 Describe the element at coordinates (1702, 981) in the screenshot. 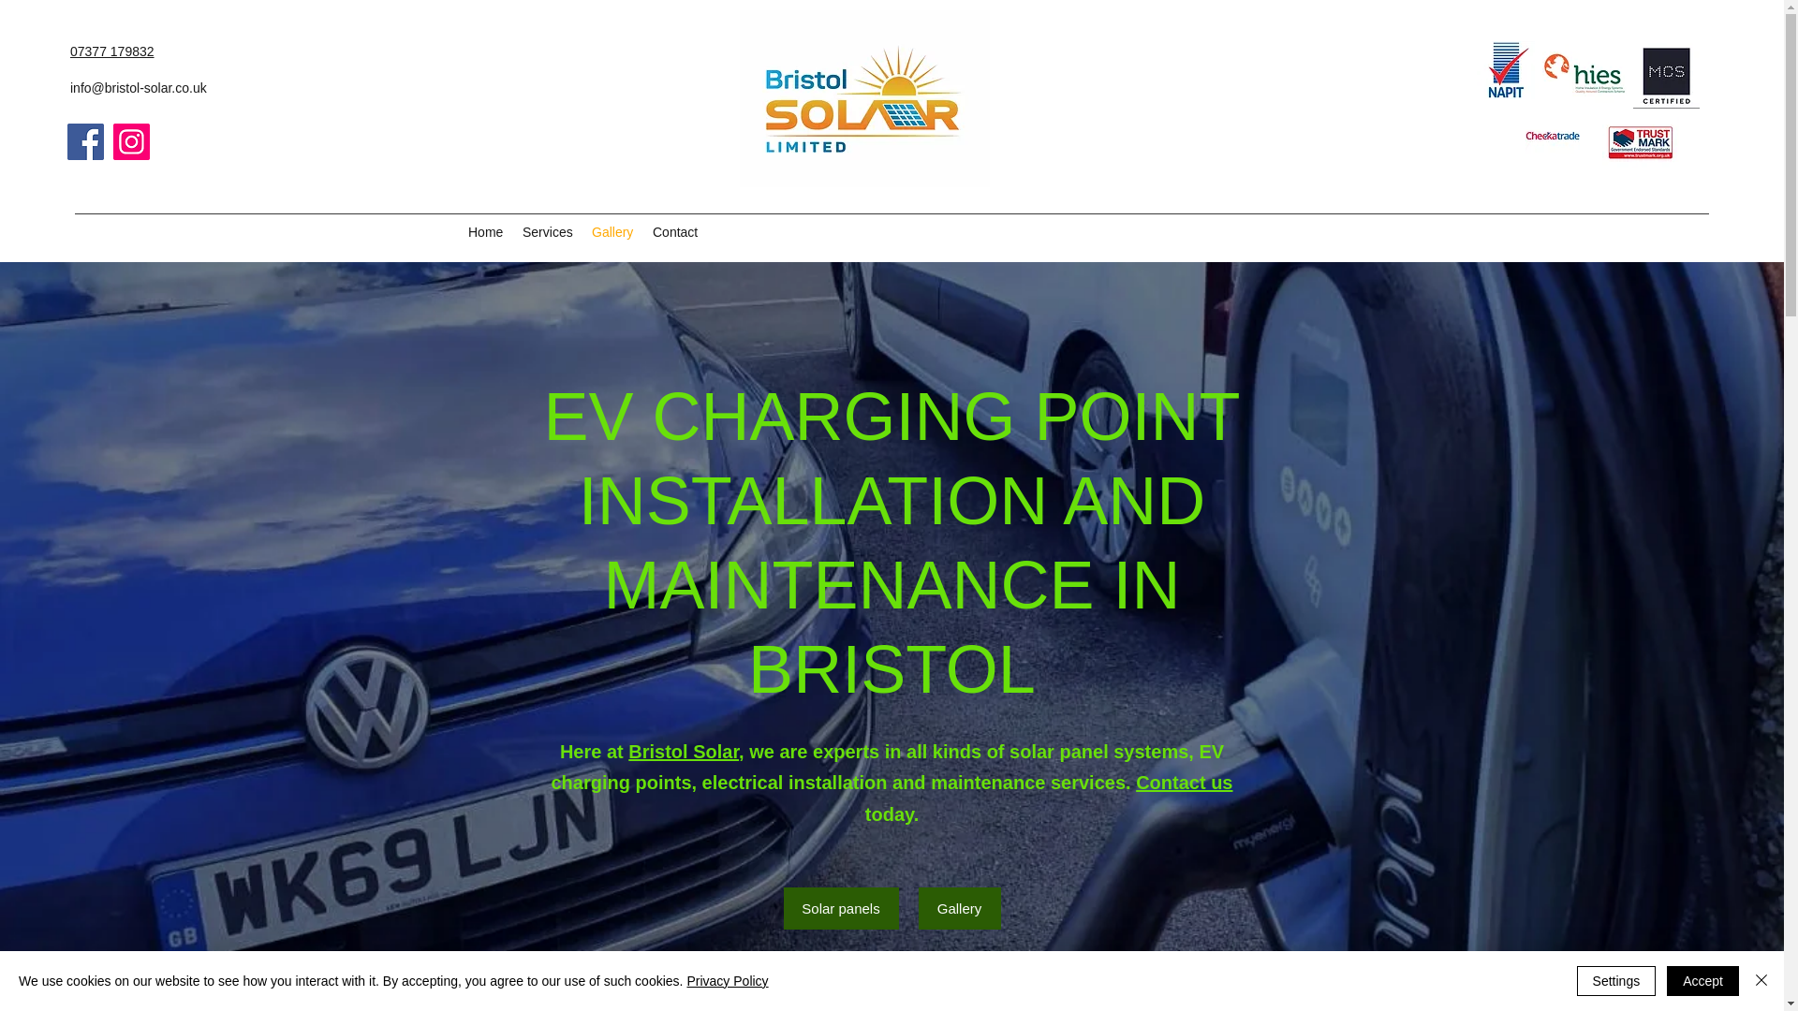

I see `Accept` at that location.